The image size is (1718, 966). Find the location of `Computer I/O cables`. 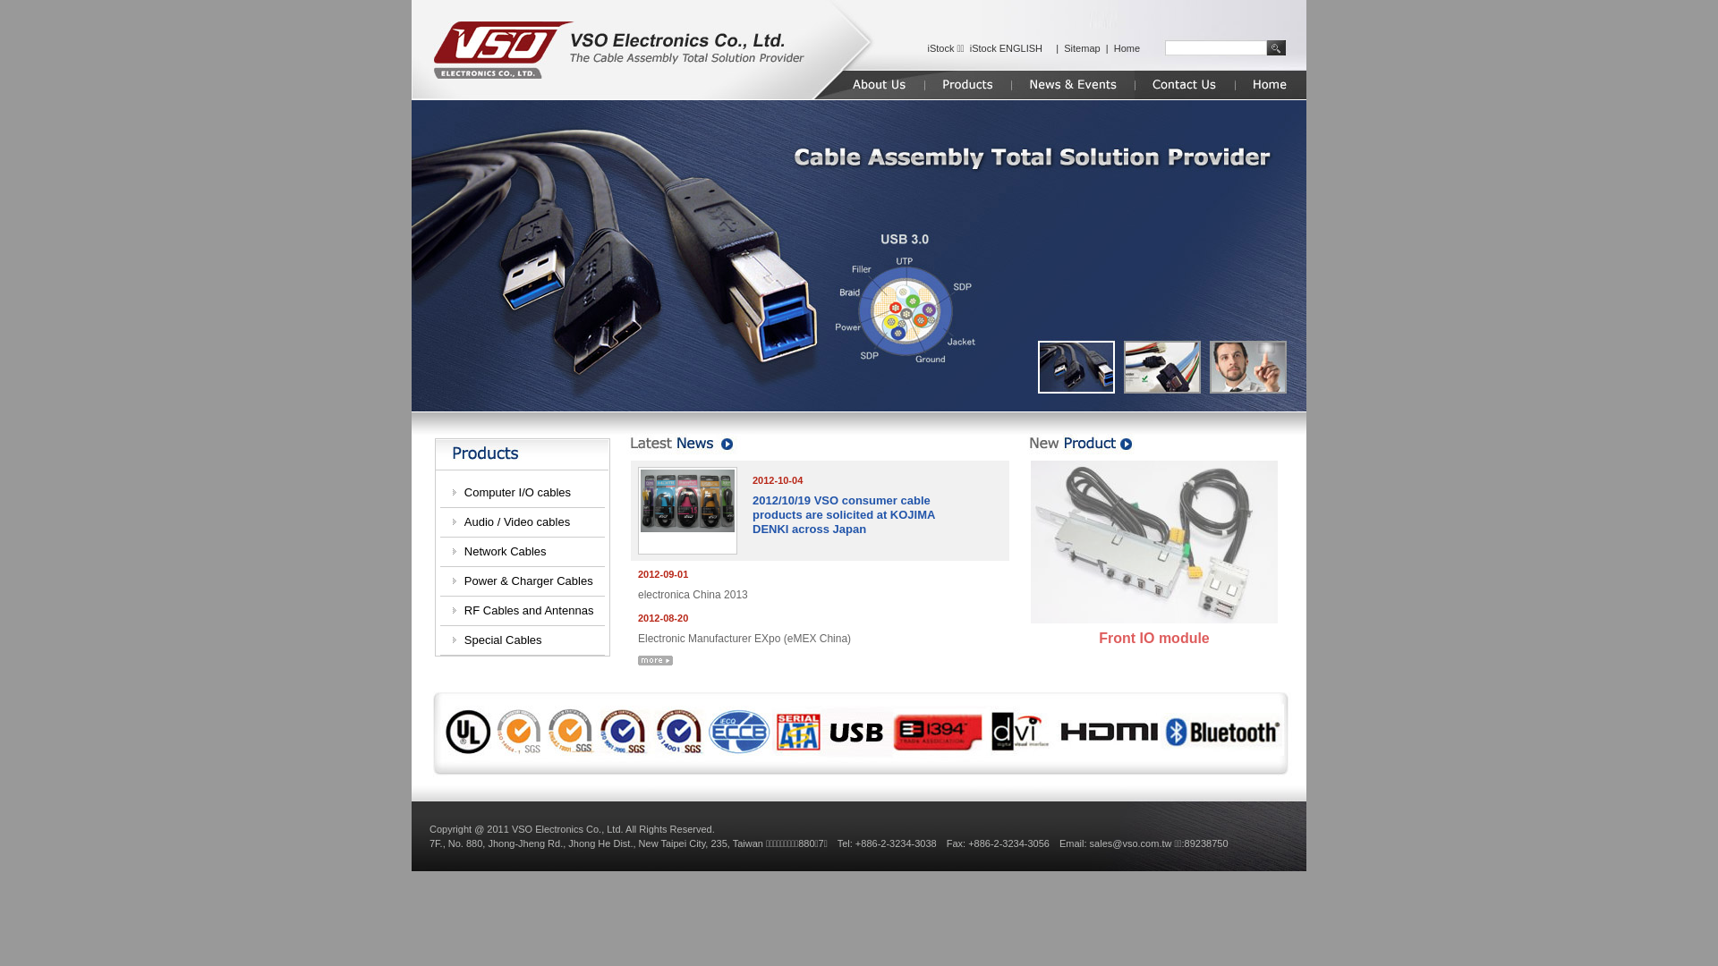

Computer I/O cables is located at coordinates (517, 492).